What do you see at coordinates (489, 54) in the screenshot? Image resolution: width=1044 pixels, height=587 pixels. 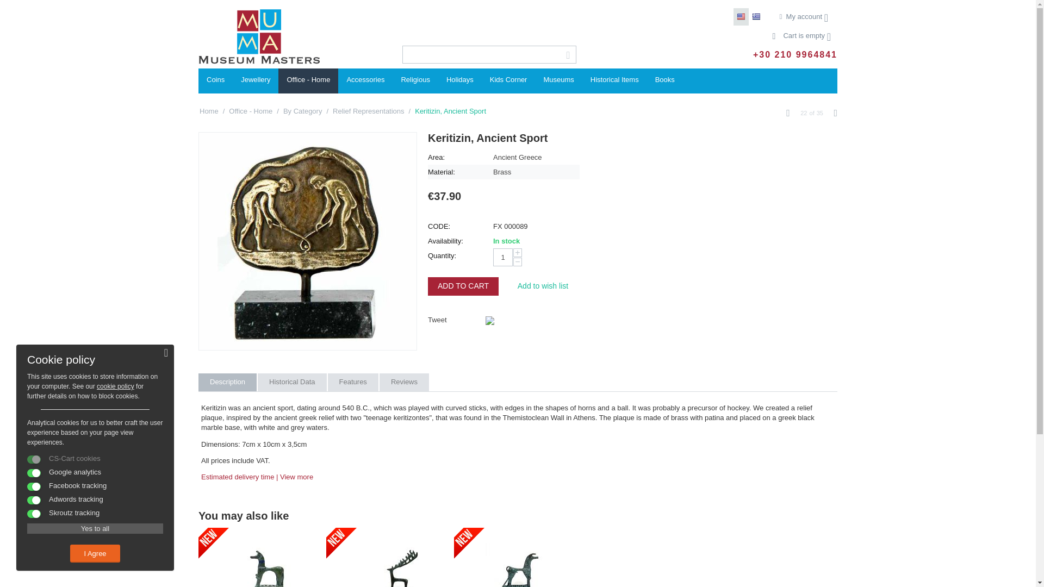 I see `Search products` at bounding box center [489, 54].